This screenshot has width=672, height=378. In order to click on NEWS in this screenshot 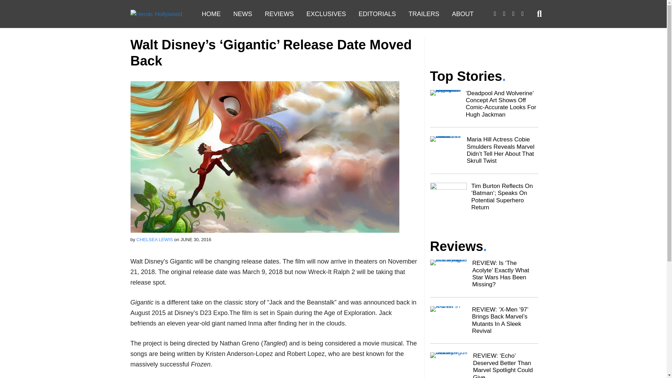, I will do `click(242, 14)`.